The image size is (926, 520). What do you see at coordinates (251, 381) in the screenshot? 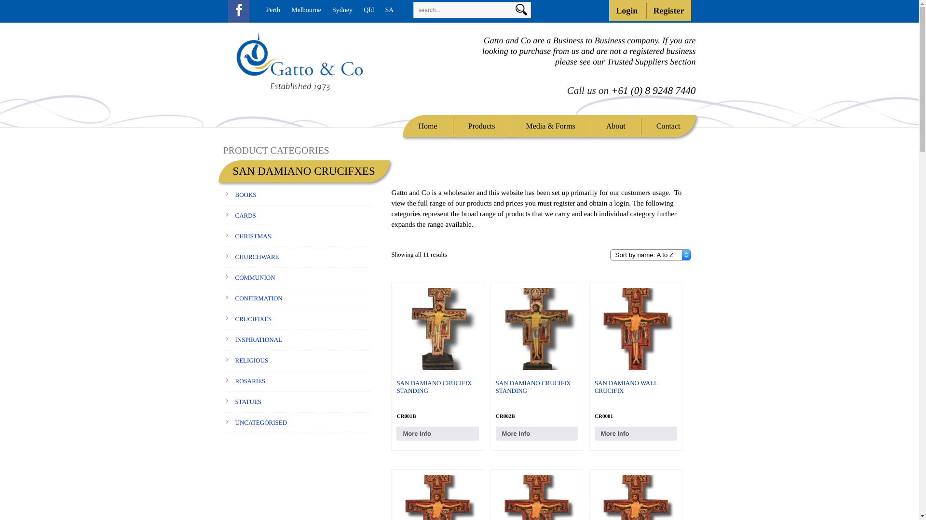
I see `ROSARIES` at bounding box center [251, 381].